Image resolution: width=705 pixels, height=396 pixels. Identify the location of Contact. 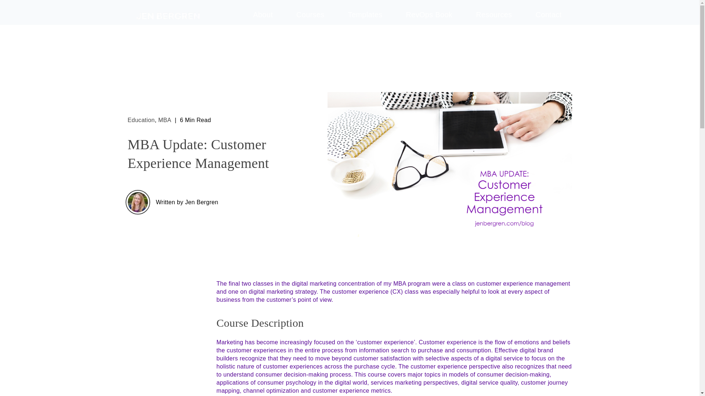
(549, 15).